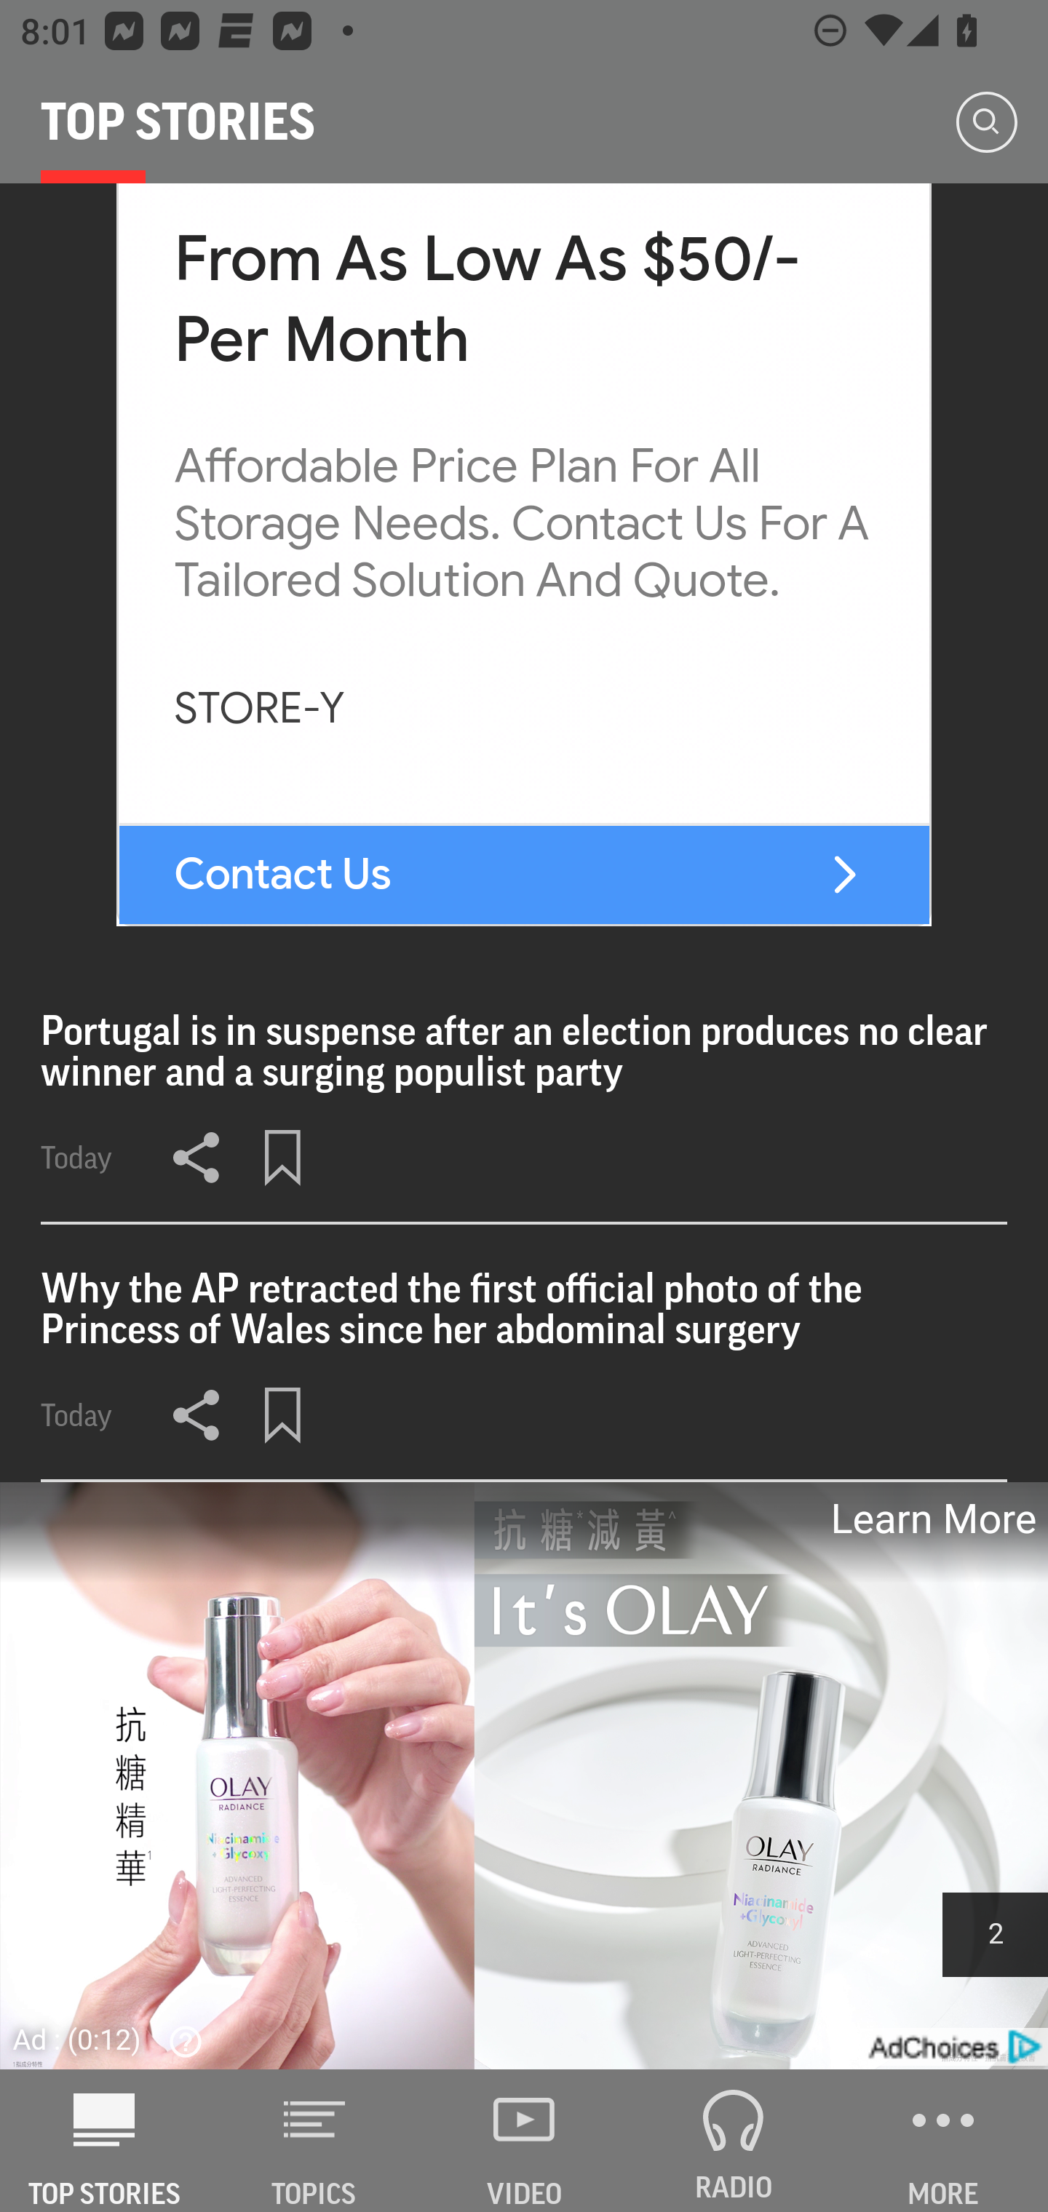 Image resolution: width=1048 pixels, height=2212 pixels. What do you see at coordinates (995, 1933) in the screenshot?
I see `Skip Ad Countdown` at bounding box center [995, 1933].